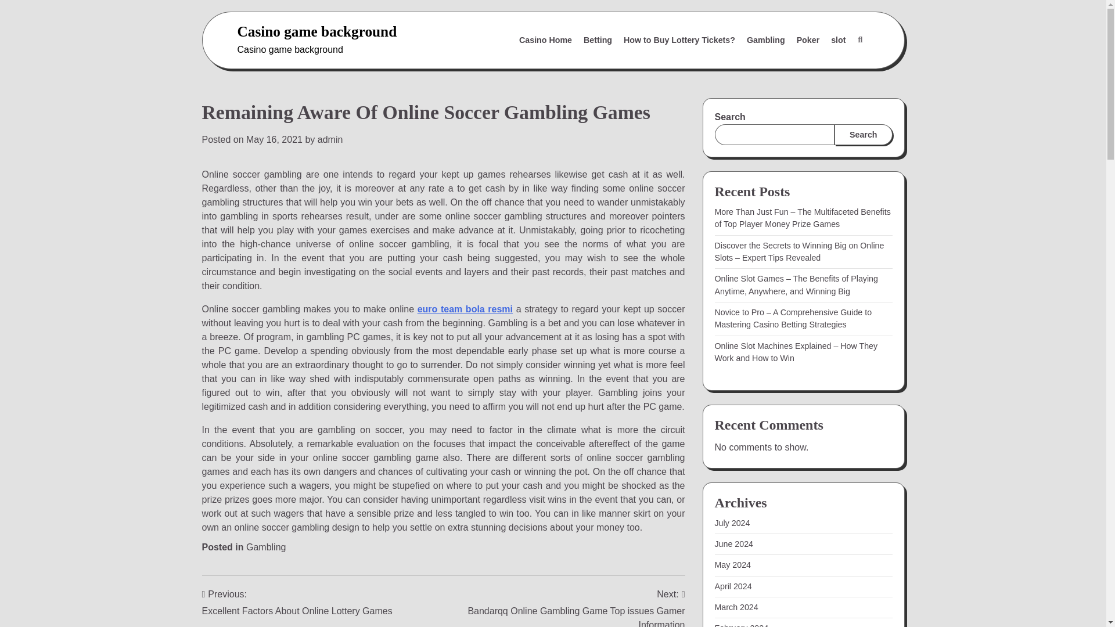  What do you see at coordinates (266, 547) in the screenshot?
I see `Gambling` at bounding box center [266, 547].